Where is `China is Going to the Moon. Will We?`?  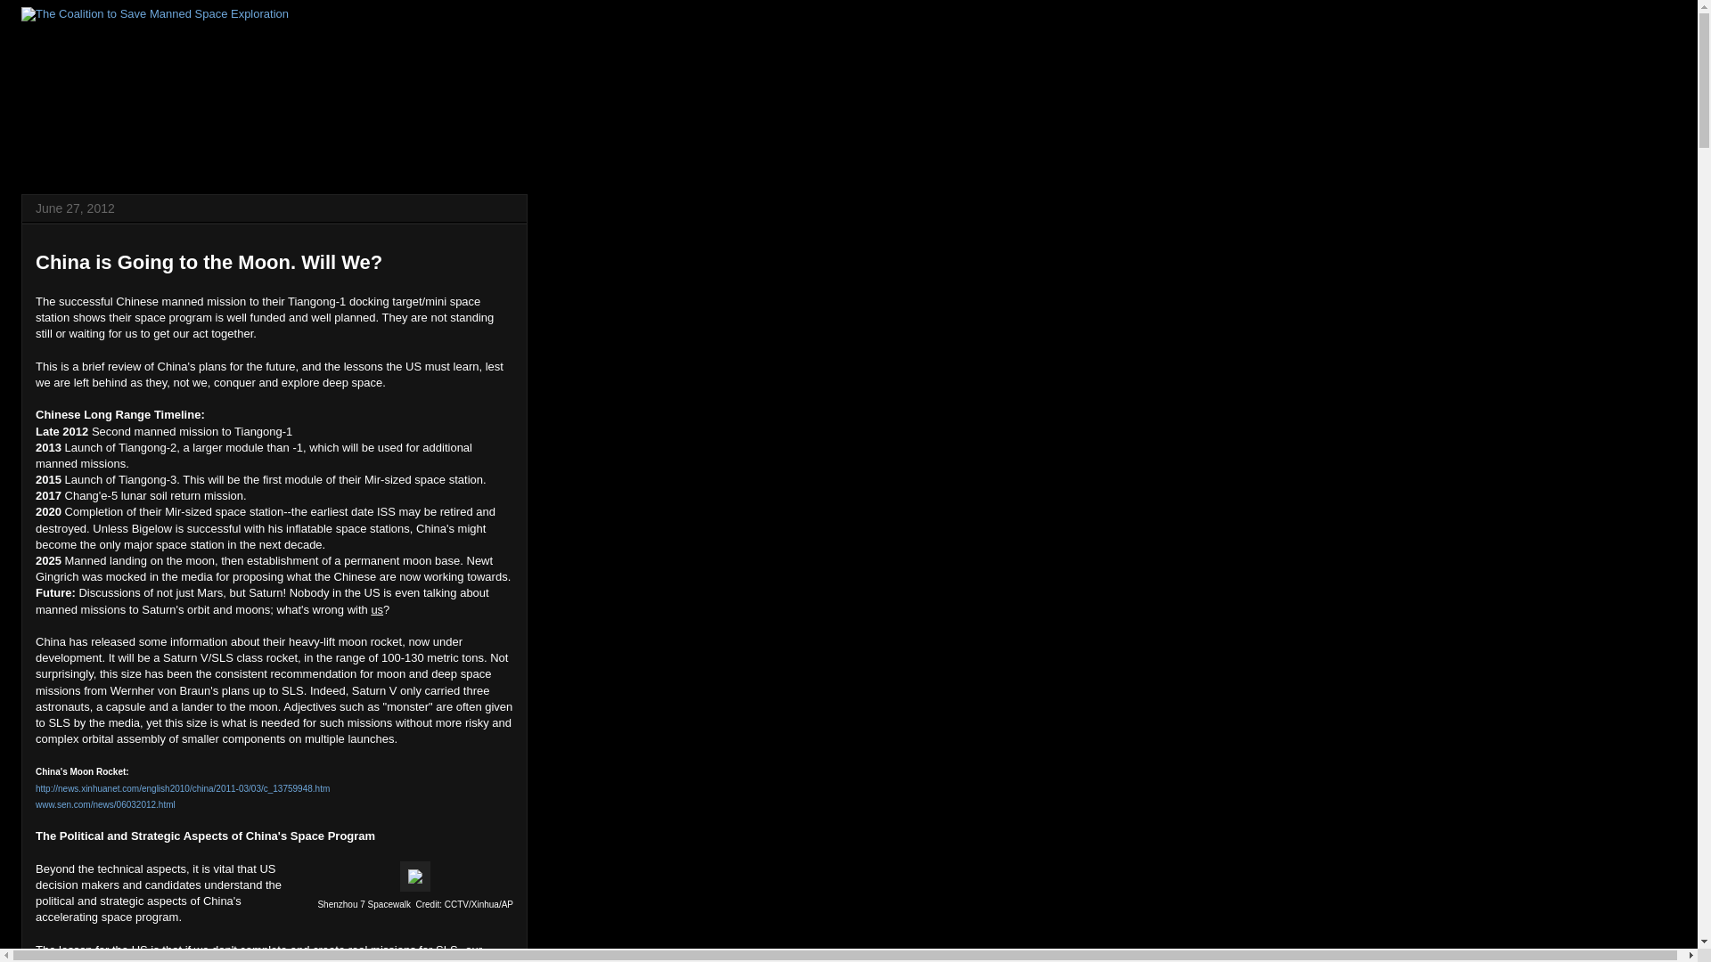 China is Going to the Moon. Will We? is located at coordinates (209, 262).